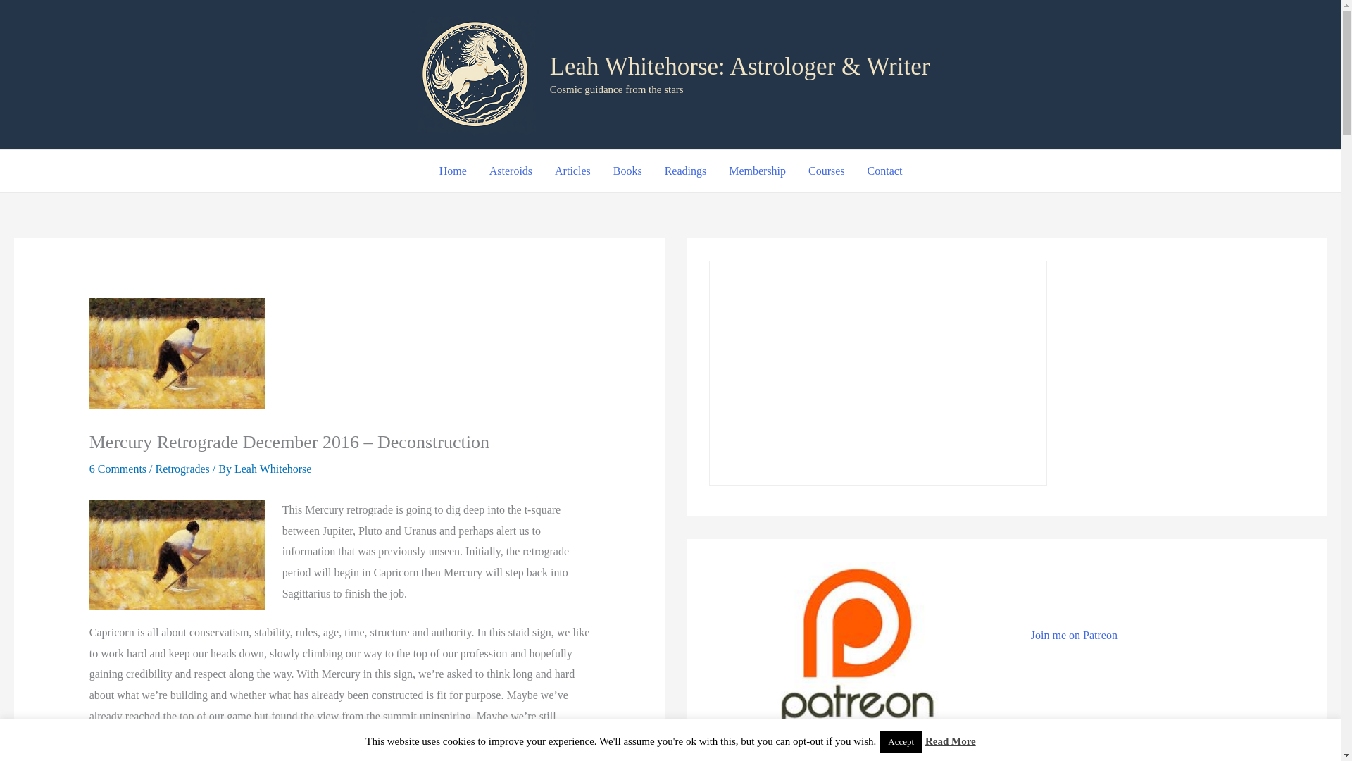 The width and height of the screenshot is (1352, 761). Describe the element at coordinates (182, 468) in the screenshot. I see `Retrogrades` at that location.